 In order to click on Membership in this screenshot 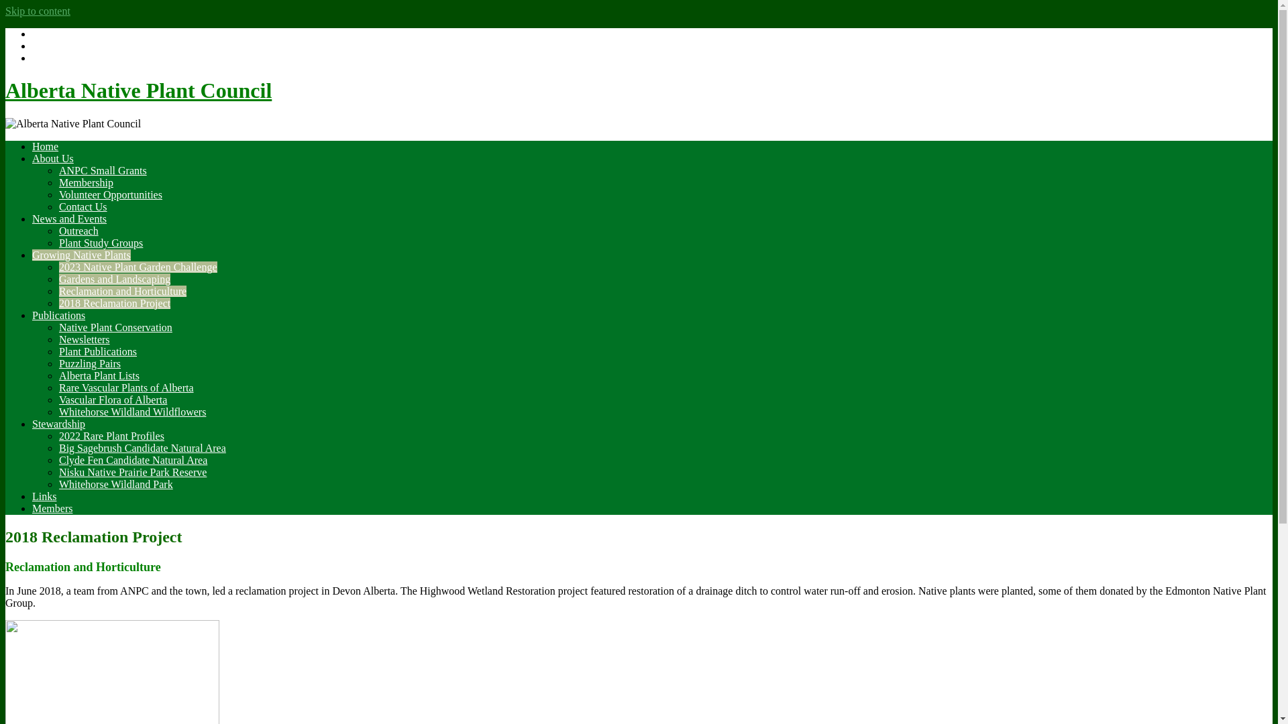, I will do `click(86, 182)`.